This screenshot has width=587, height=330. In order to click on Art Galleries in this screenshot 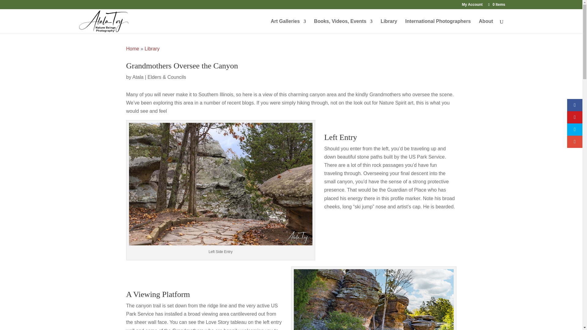, I will do `click(288, 26)`.